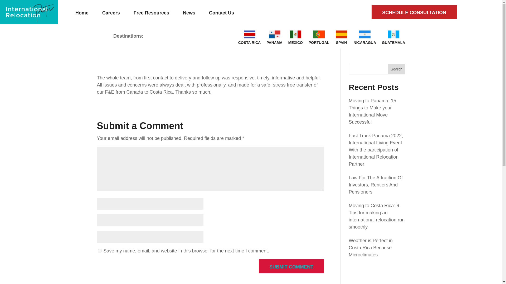  Describe the element at coordinates (225, 13) in the screenshot. I see `Contact Us` at that location.